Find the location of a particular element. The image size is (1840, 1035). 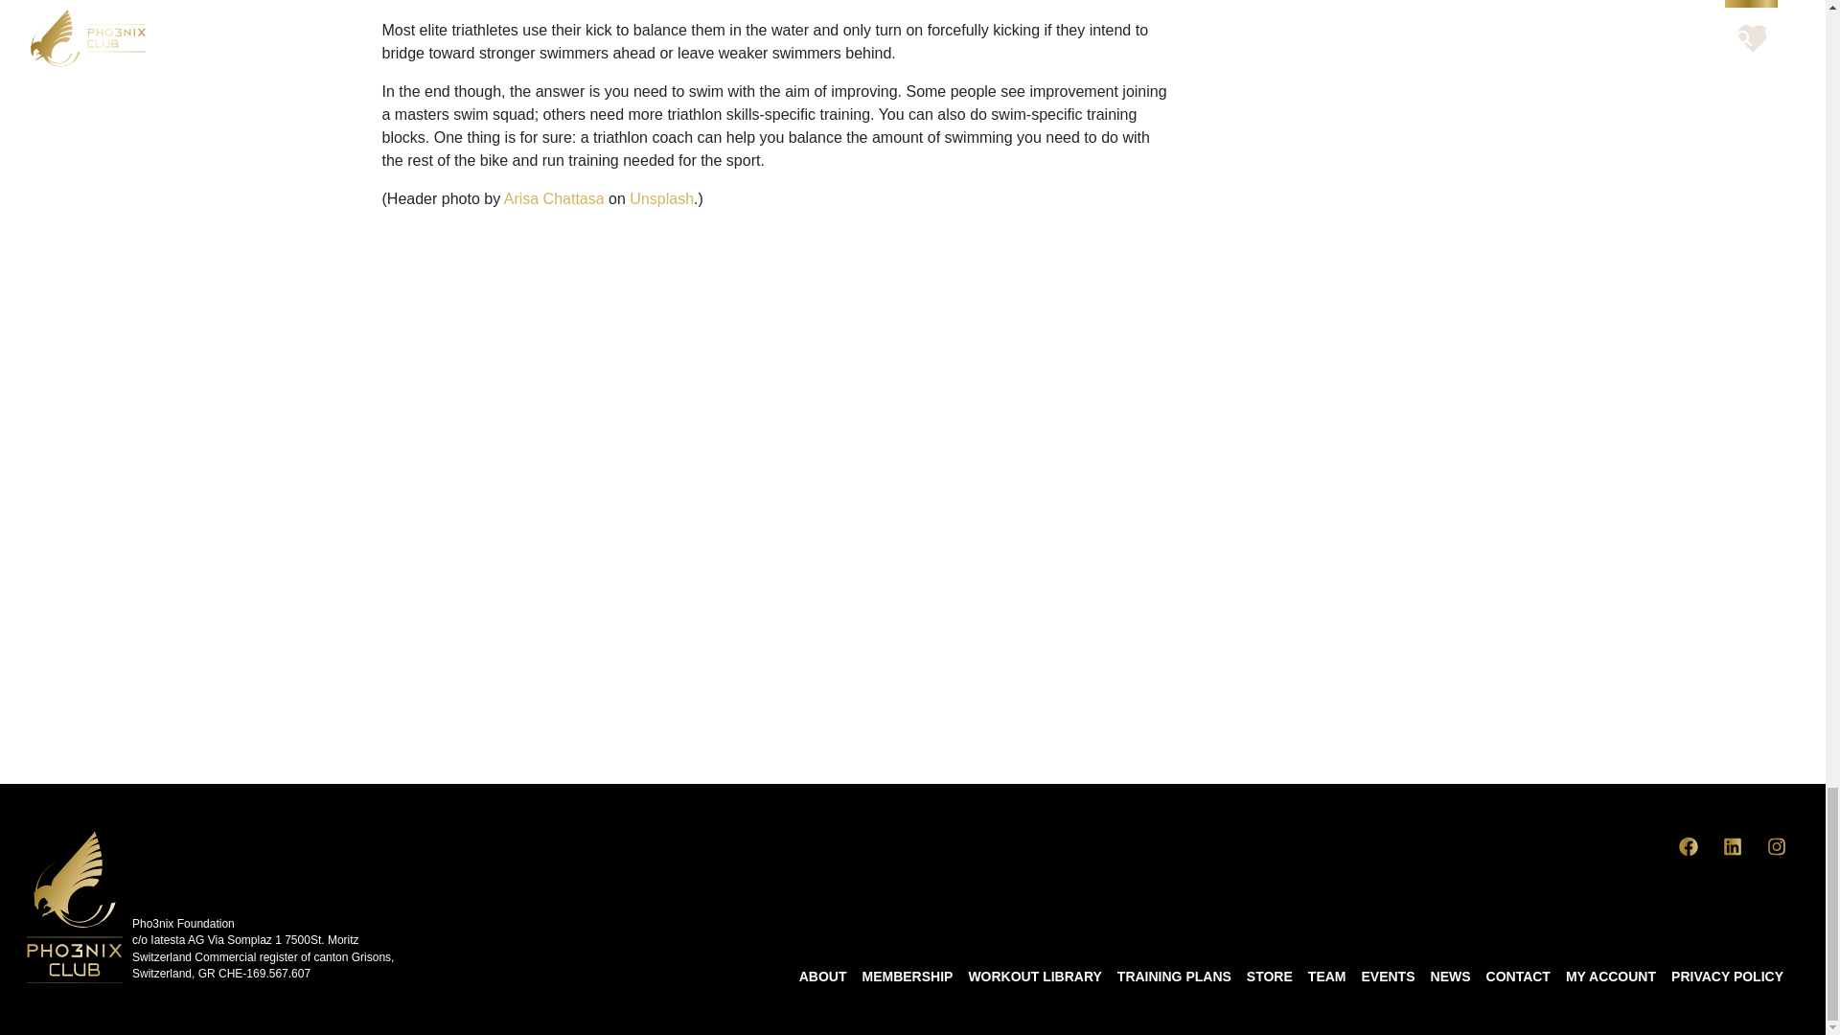

Unsplash is located at coordinates (661, 198).